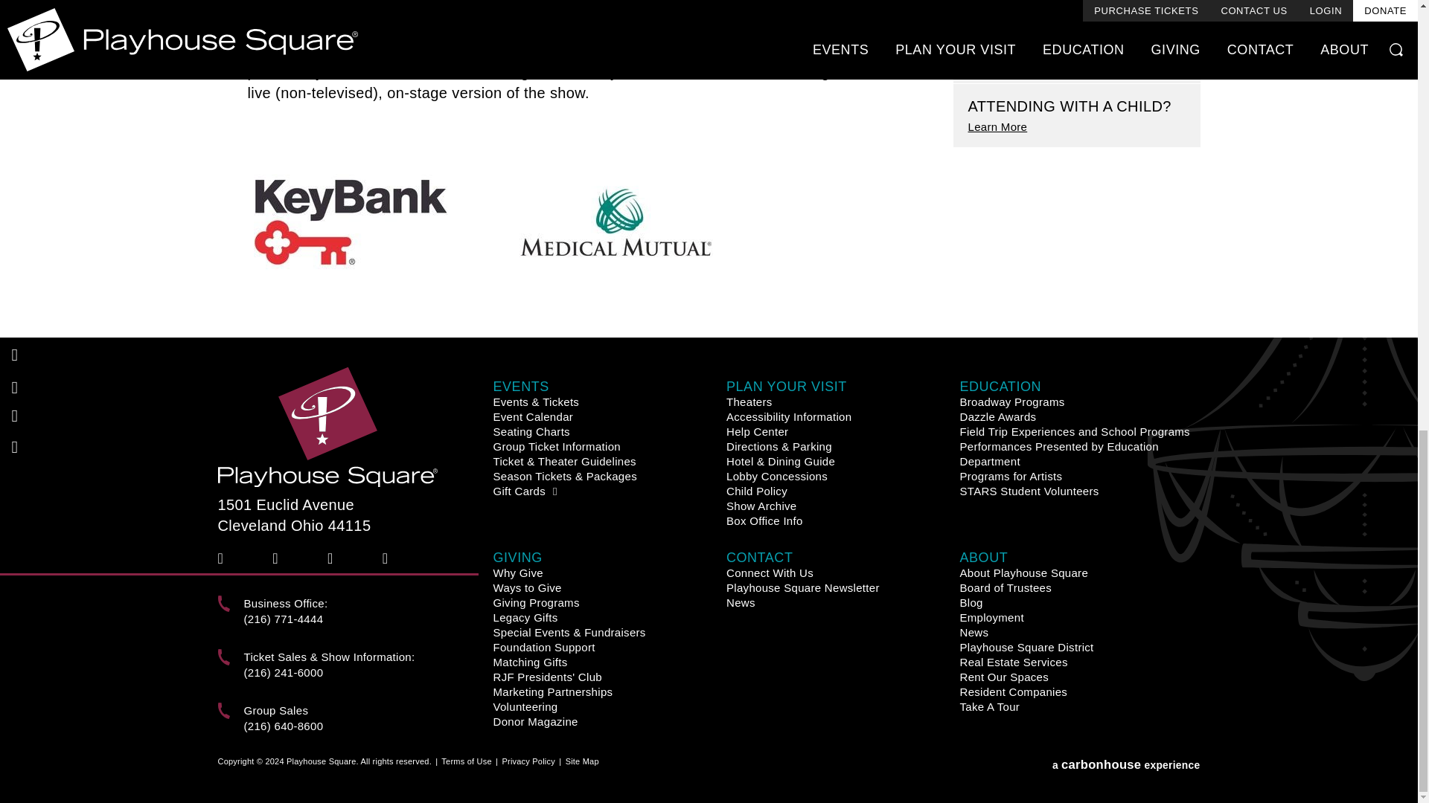 This screenshot has height=803, width=1429. Describe the element at coordinates (354, 516) in the screenshot. I see `Directions` at that location.